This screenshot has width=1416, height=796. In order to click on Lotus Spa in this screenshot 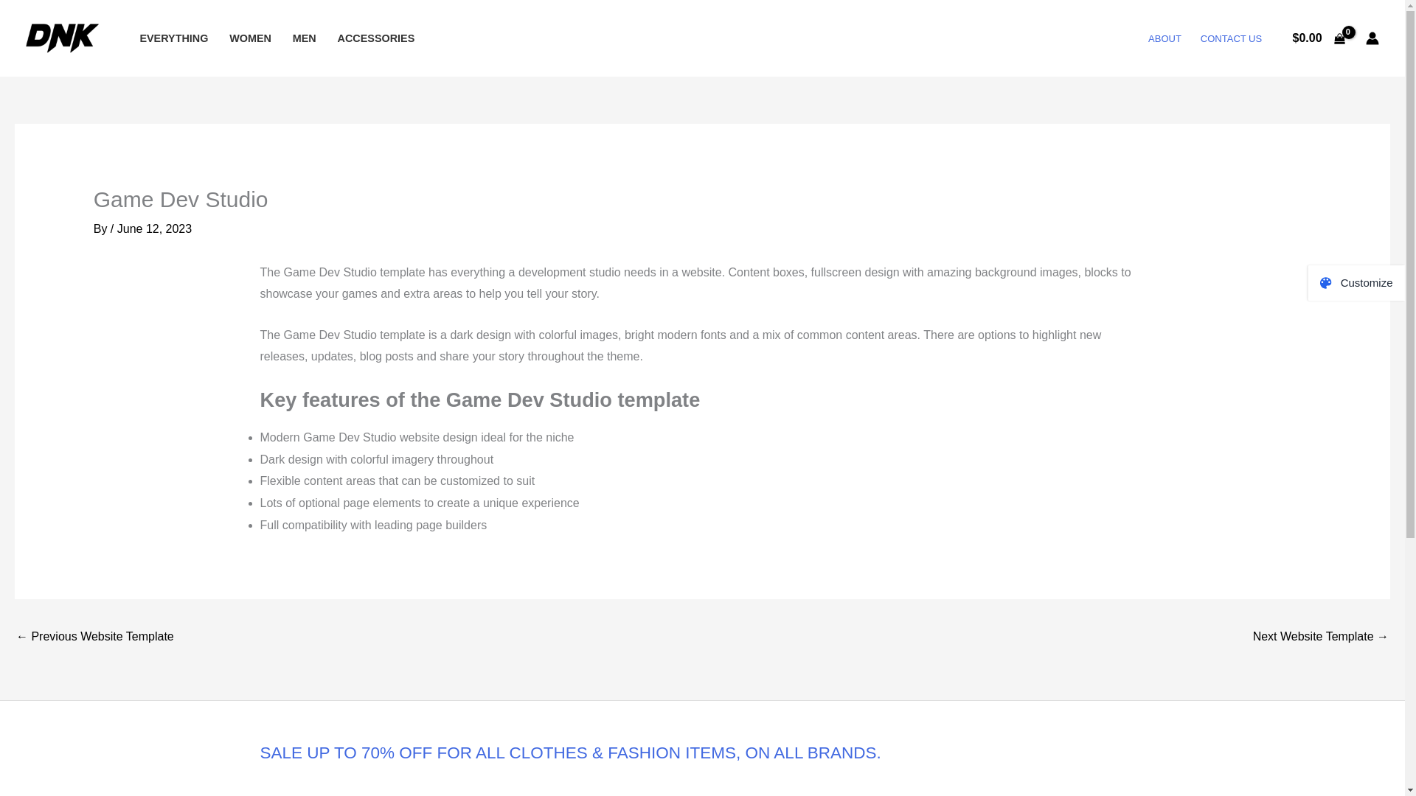, I will do `click(1321, 638)`.